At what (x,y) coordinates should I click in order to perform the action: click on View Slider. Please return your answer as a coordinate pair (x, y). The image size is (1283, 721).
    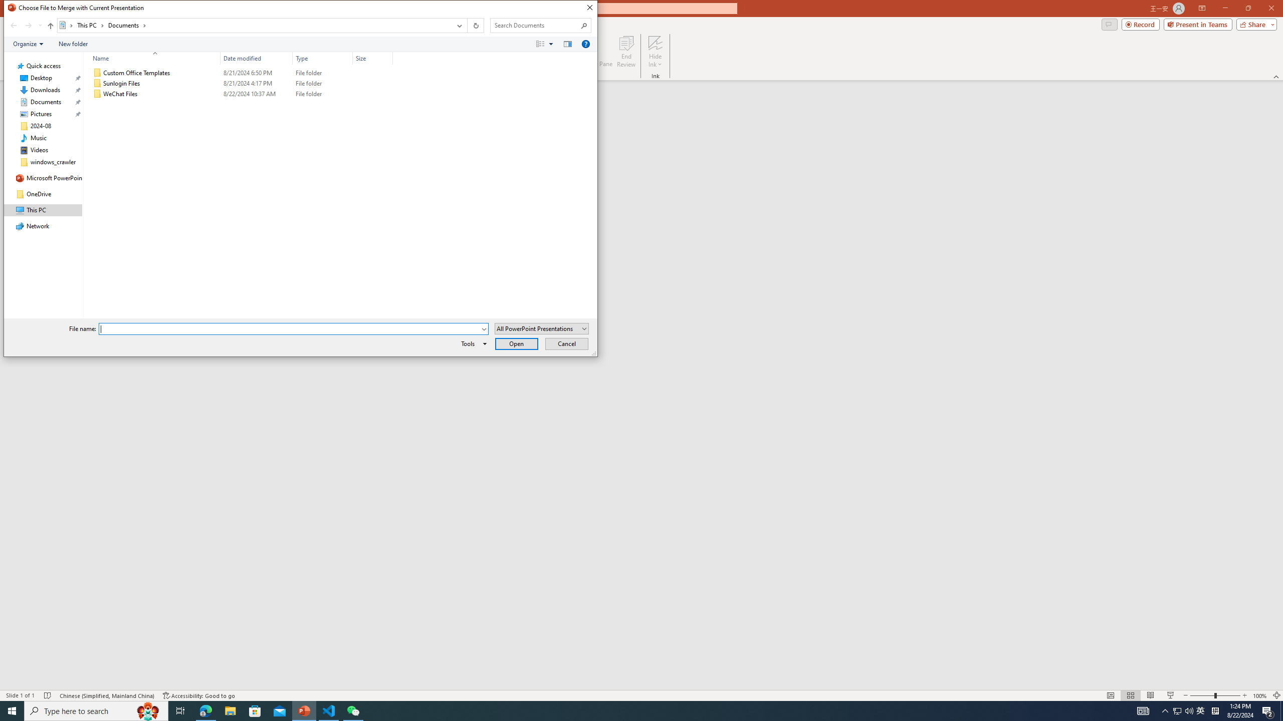
    Looking at the image, I should click on (551, 44).